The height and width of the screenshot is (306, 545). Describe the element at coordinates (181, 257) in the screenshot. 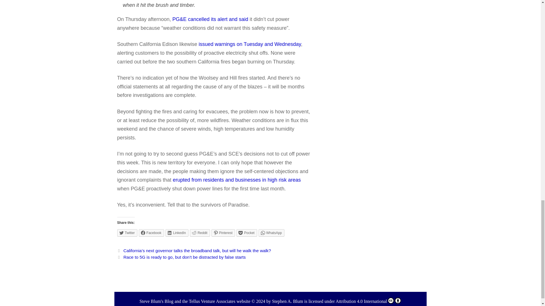

I see `Next` at that location.